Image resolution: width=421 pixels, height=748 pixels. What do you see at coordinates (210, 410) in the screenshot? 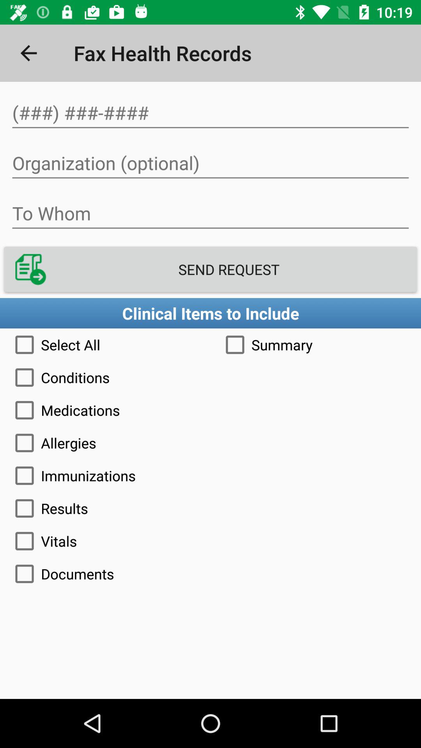
I see `scroll to medications icon` at bounding box center [210, 410].